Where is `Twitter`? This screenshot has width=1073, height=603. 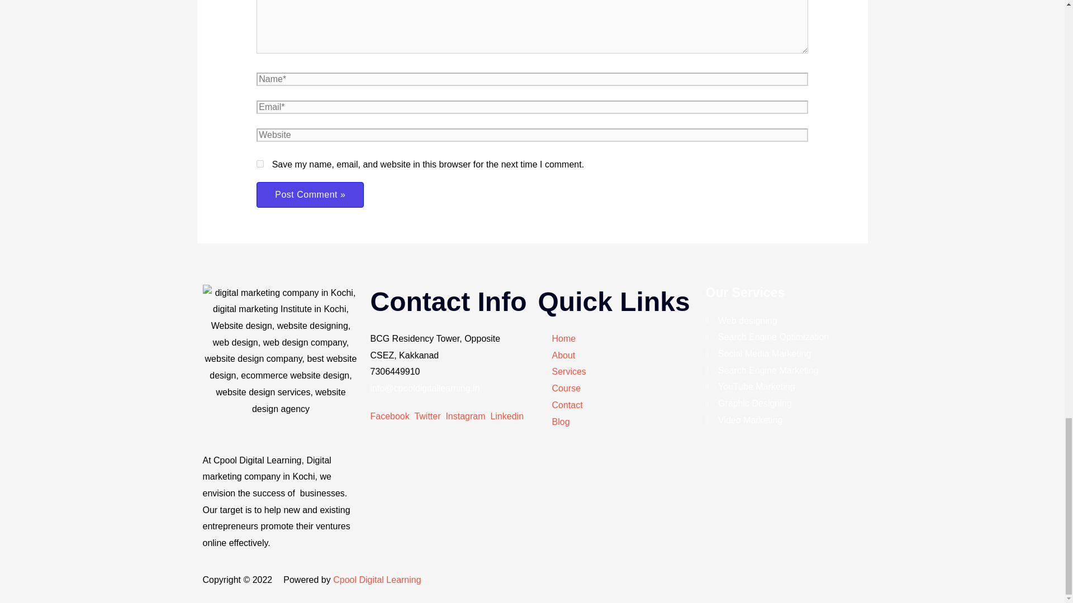 Twitter is located at coordinates (429, 415).